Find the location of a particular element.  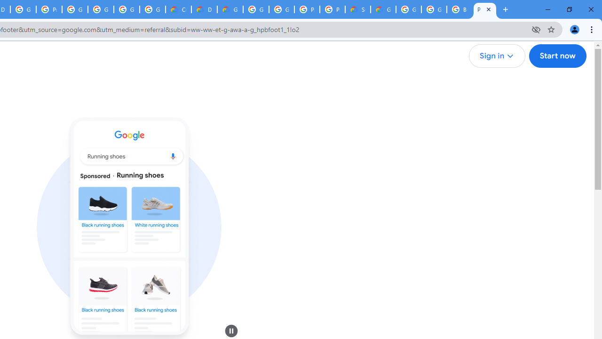

Gemini for Business and Developers | Google Cloud is located at coordinates (230, 9).